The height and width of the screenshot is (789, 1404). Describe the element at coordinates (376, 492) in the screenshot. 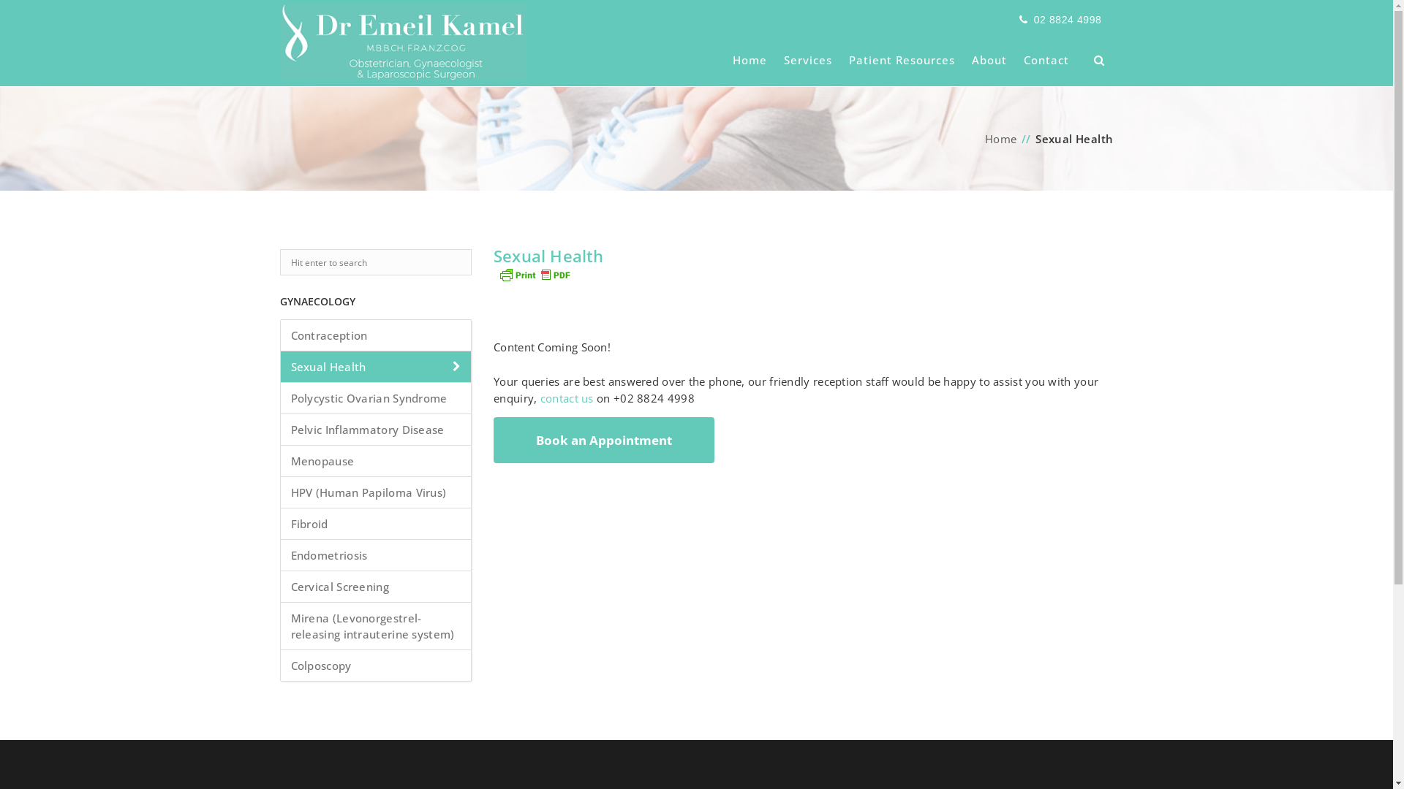

I see `HPV (Human Papiloma Virus)` at that location.